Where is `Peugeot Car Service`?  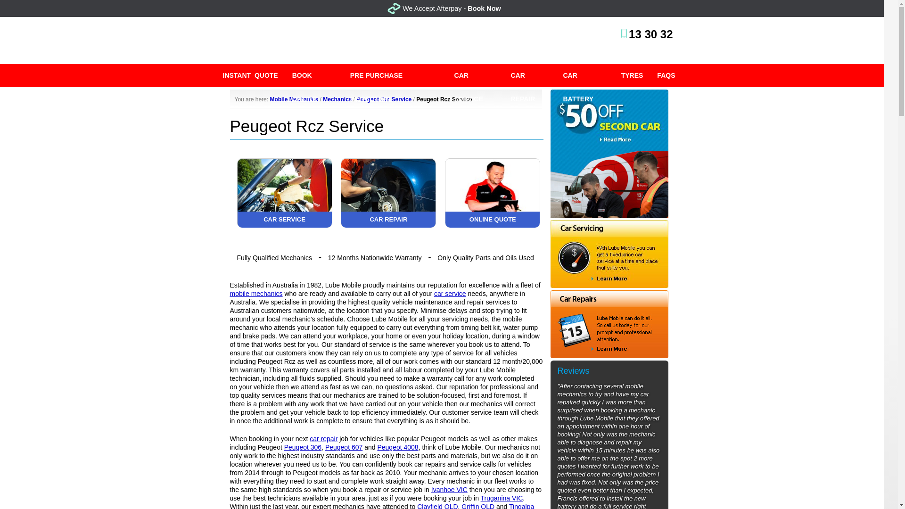
Peugeot Car Service is located at coordinates (384, 99).